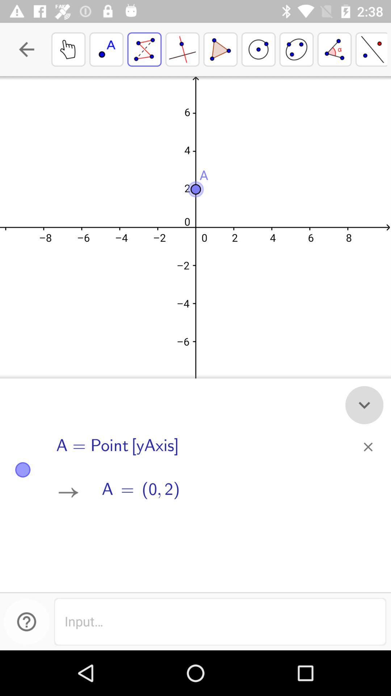 The width and height of the screenshot is (391, 696). Describe the element at coordinates (368, 447) in the screenshot. I see `click on close symbol` at that location.